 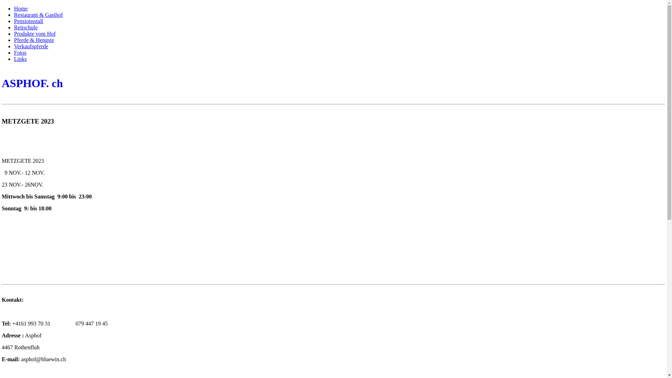 What do you see at coordinates (21, 8) in the screenshot?
I see `Home` at bounding box center [21, 8].